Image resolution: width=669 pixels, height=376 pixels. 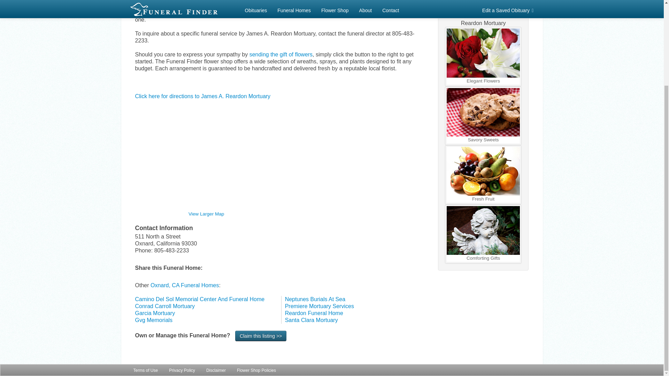 What do you see at coordinates (182, 264) in the screenshot?
I see `Privacy Policy` at bounding box center [182, 264].